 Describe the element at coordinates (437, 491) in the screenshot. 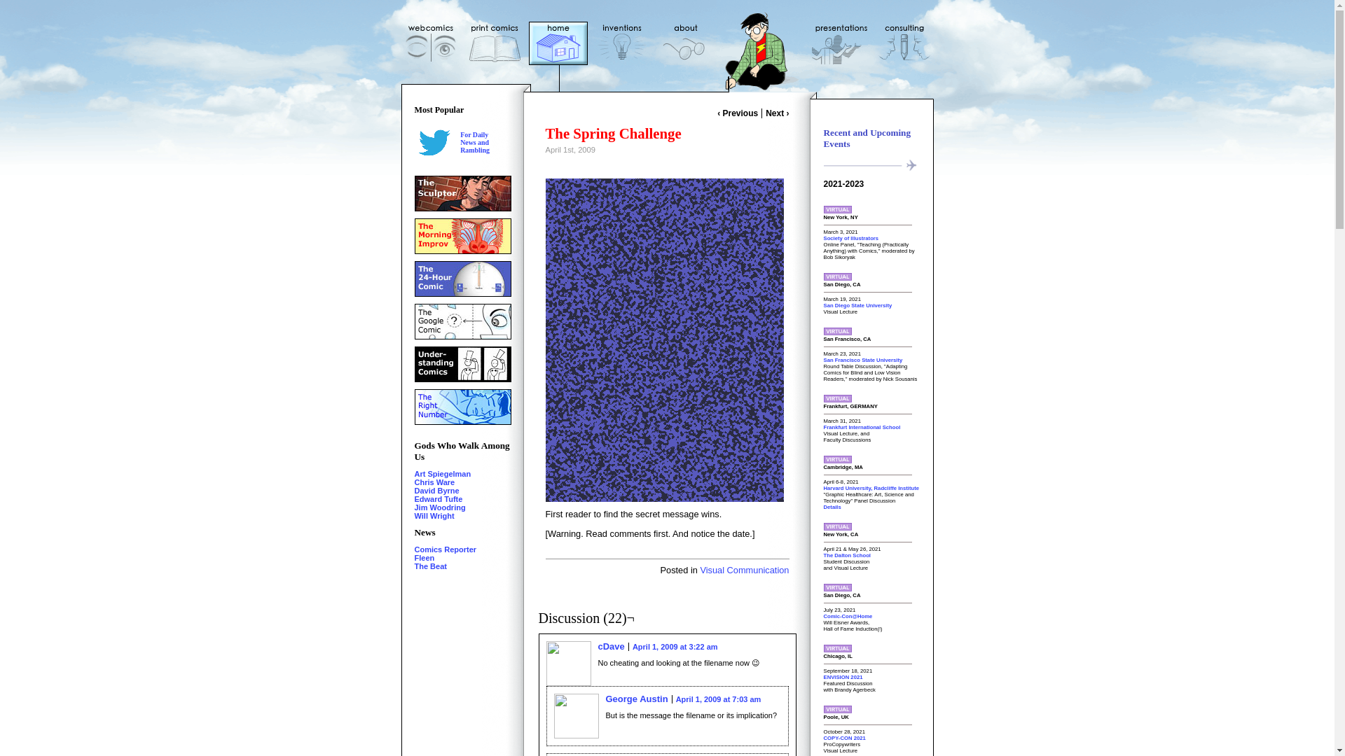

I see `April 1, 2009 at 7:03 am` at that location.